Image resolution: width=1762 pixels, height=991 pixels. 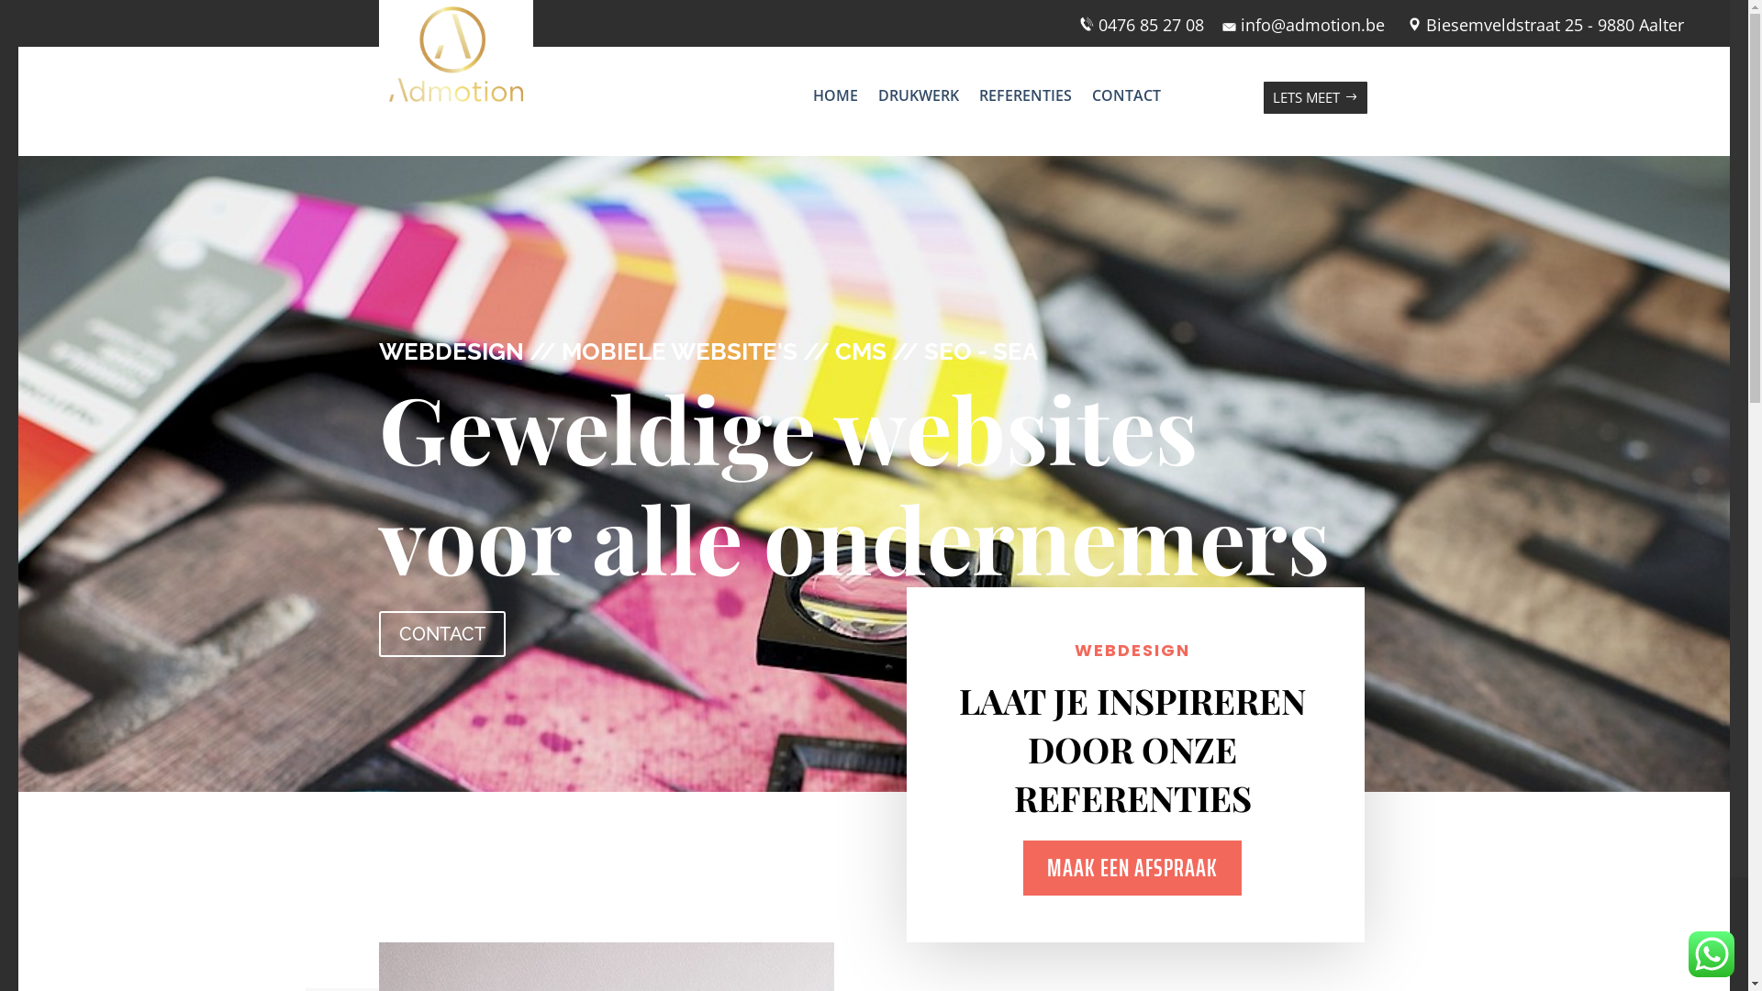 I want to click on Admotion, so click(x=456, y=54).